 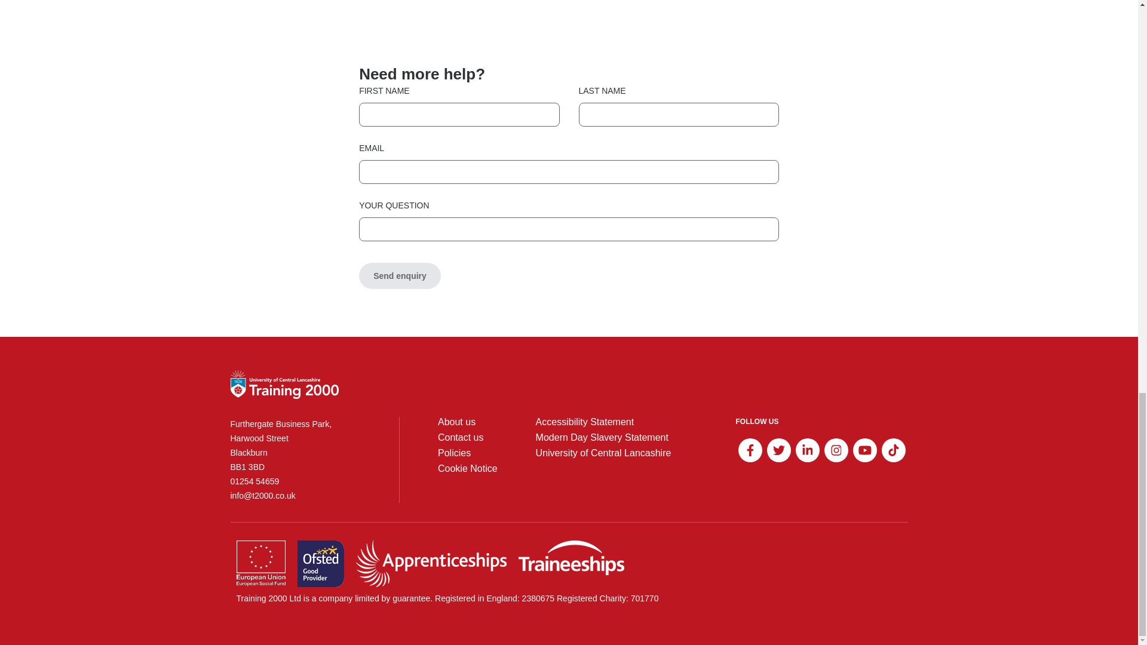 I want to click on About us, so click(x=456, y=422).